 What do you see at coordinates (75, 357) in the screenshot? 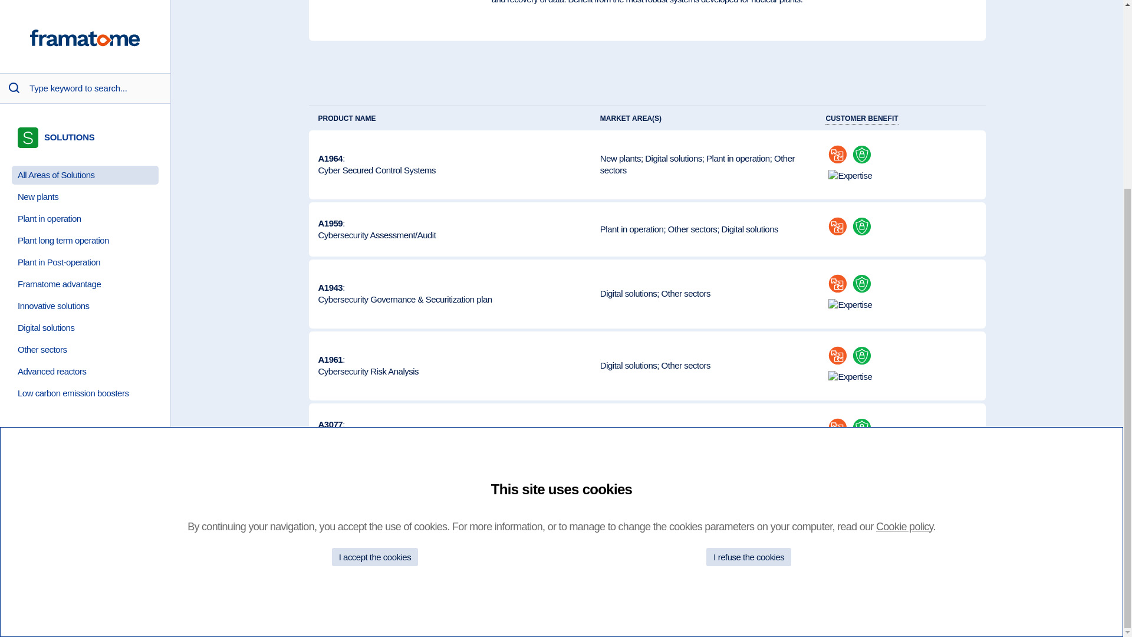
I see `Cookie policy` at bounding box center [75, 357].